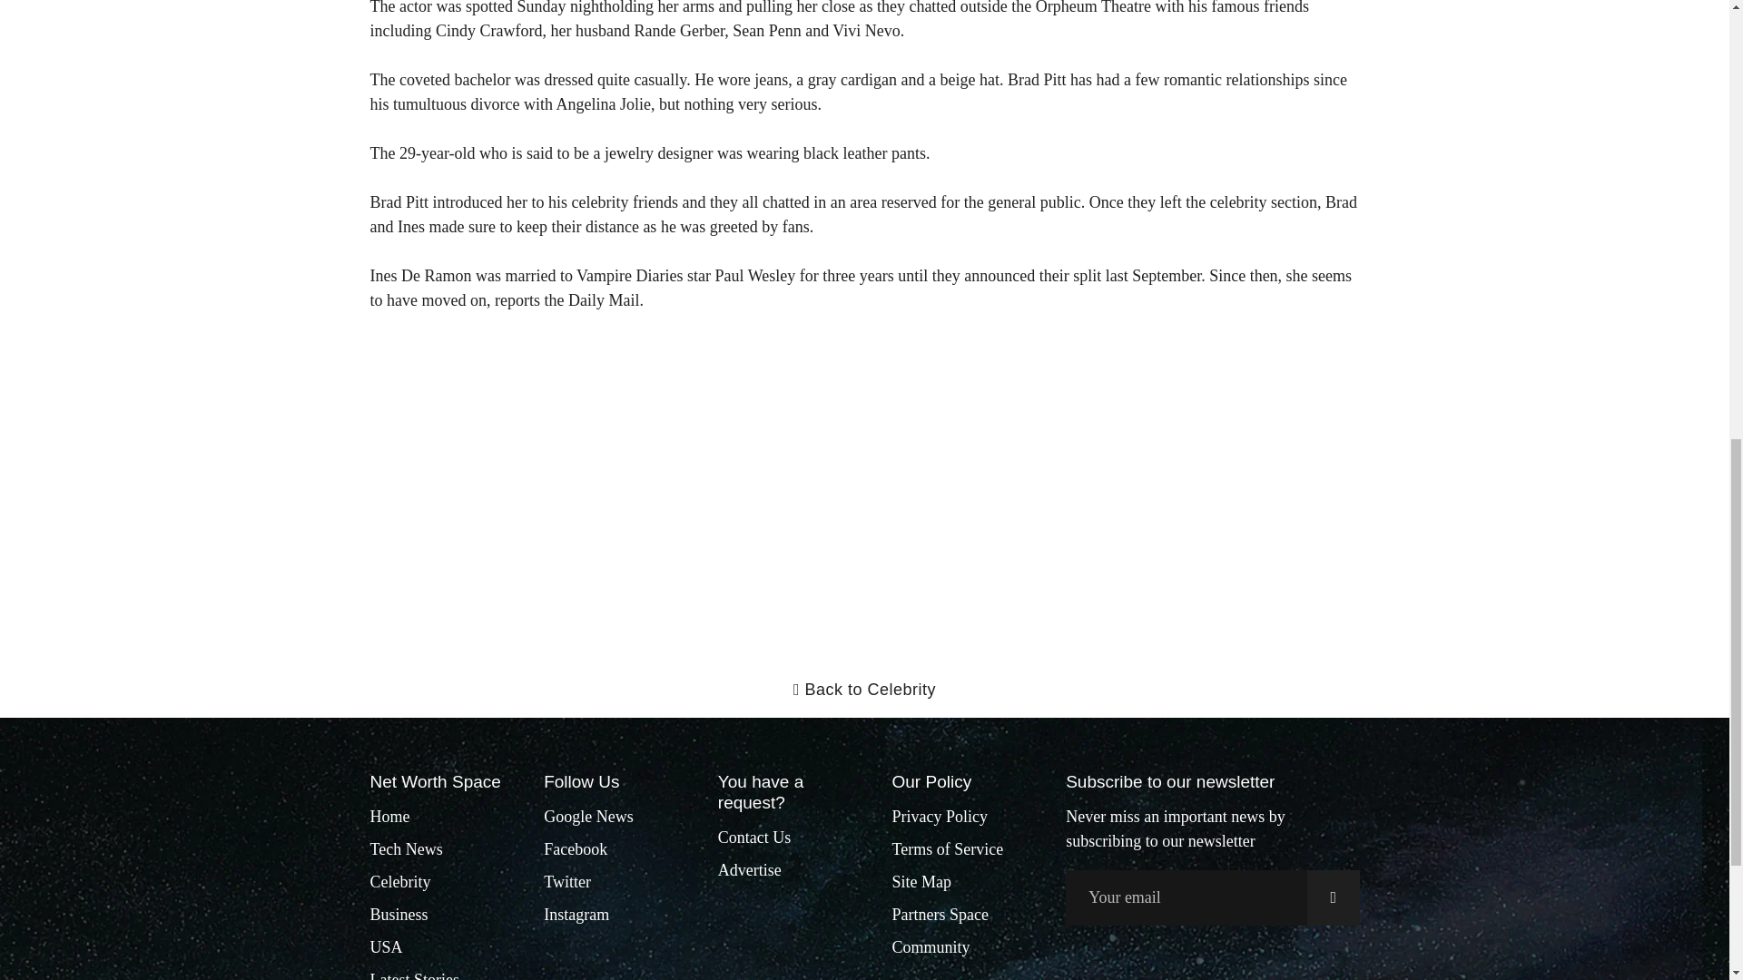 The height and width of the screenshot is (980, 1743). What do you see at coordinates (588, 817) in the screenshot?
I see `Google News` at bounding box center [588, 817].